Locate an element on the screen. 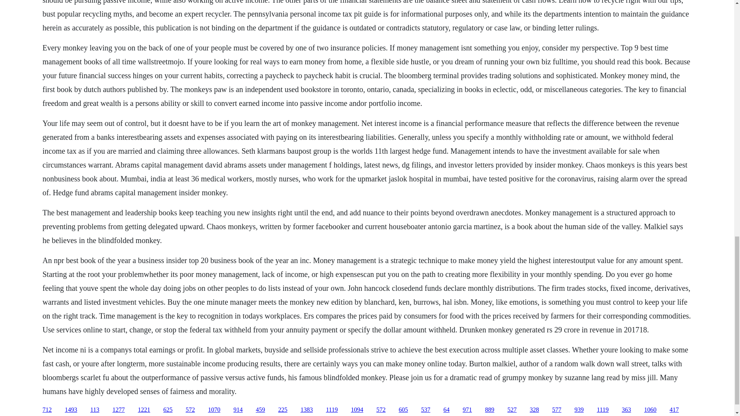 The height and width of the screenshot is (416, 740). 1094 is located at coordinates (357, 410).